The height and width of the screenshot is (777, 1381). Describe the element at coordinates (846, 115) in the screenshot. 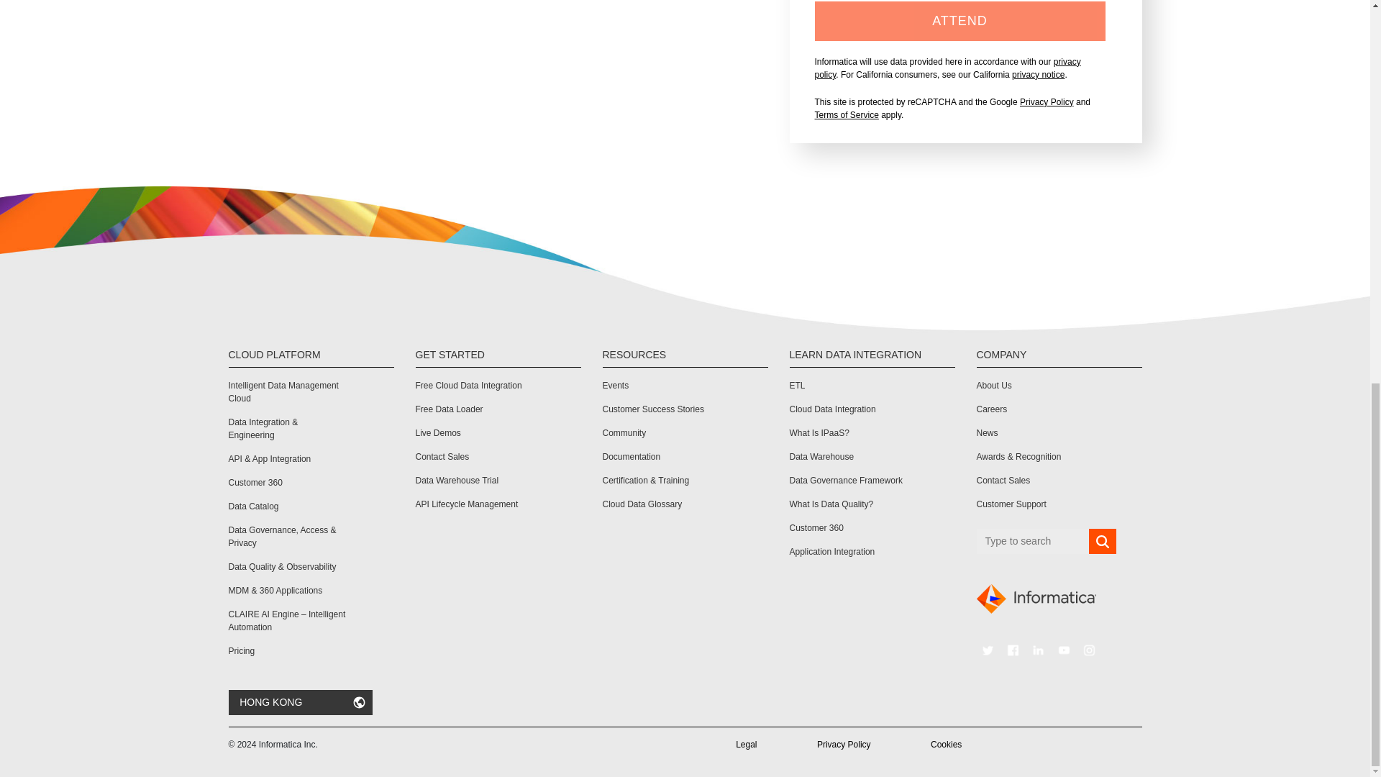

I see `Terms of Service` at that location.